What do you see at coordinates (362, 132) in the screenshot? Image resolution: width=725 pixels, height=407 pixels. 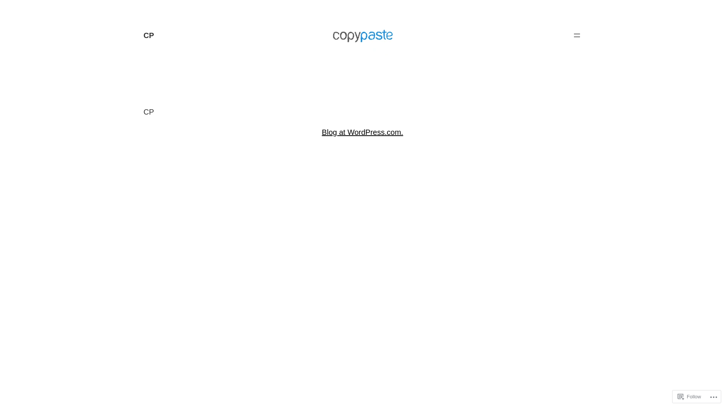 I see `Blog at WordPress.com.` at bounding box center [362, 132].